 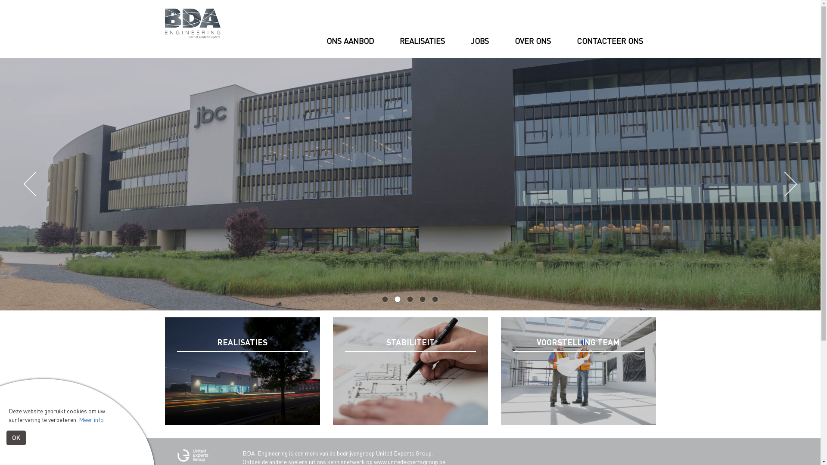 I want to click on VOORSTELLING TEAM, so click(x=578, y=371).